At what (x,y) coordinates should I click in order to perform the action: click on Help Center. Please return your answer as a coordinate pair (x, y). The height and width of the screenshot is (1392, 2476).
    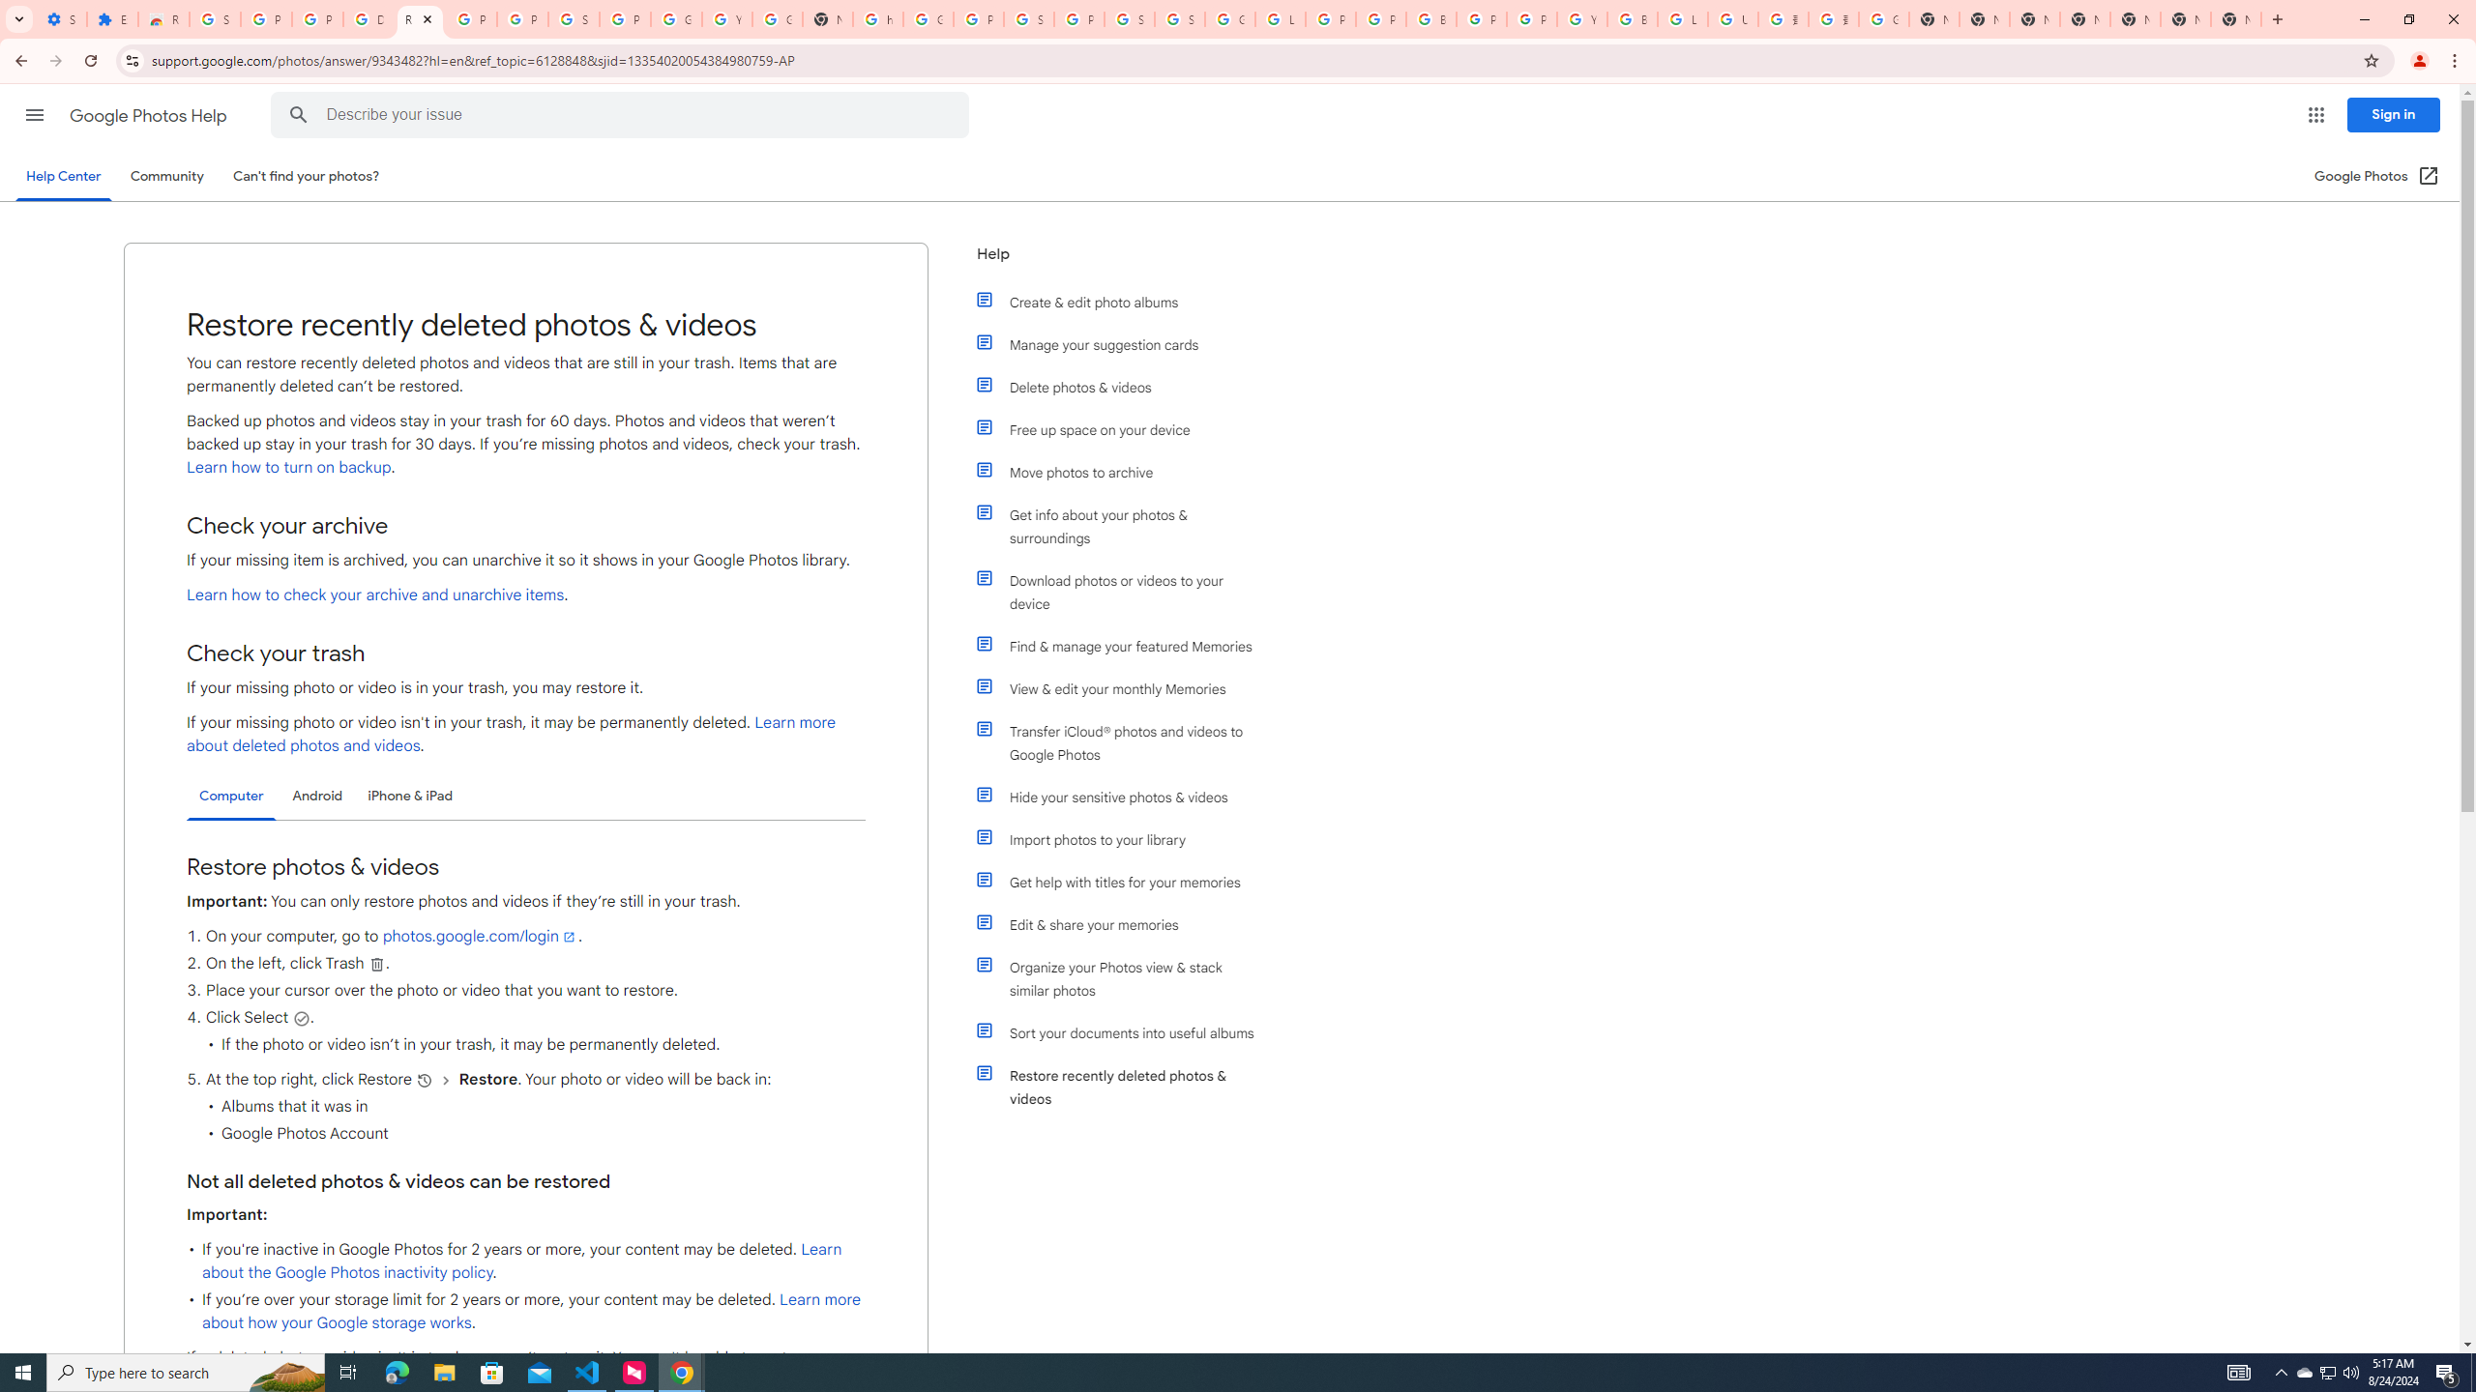
    Looking at the image, I should click on (63, 176).